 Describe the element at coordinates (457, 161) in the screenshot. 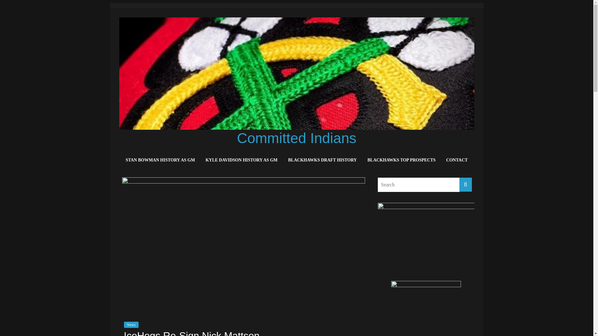

I see `CONTACT` at that location.